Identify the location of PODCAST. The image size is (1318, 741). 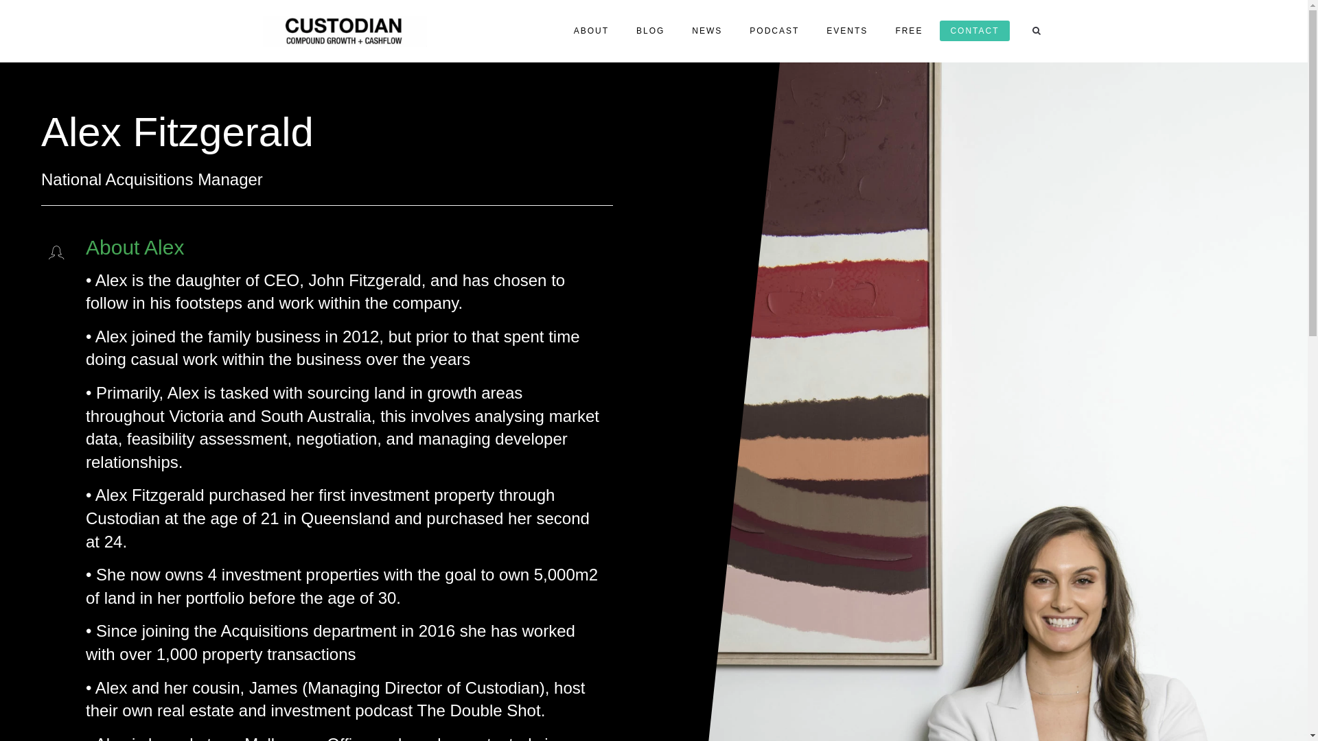
(774, 31).